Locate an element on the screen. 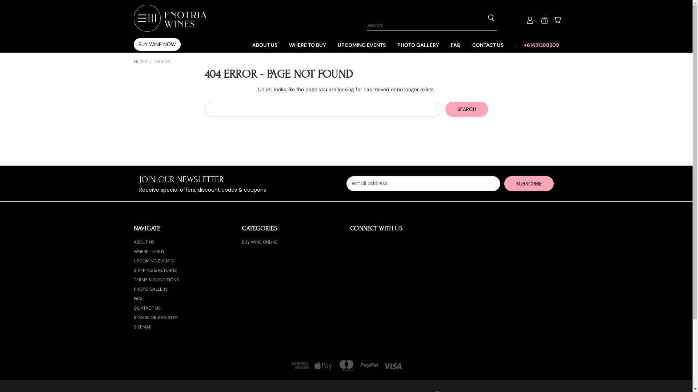 This screenshot has width=698, height=392. SIGN IN is located at coordinates (142, 319).